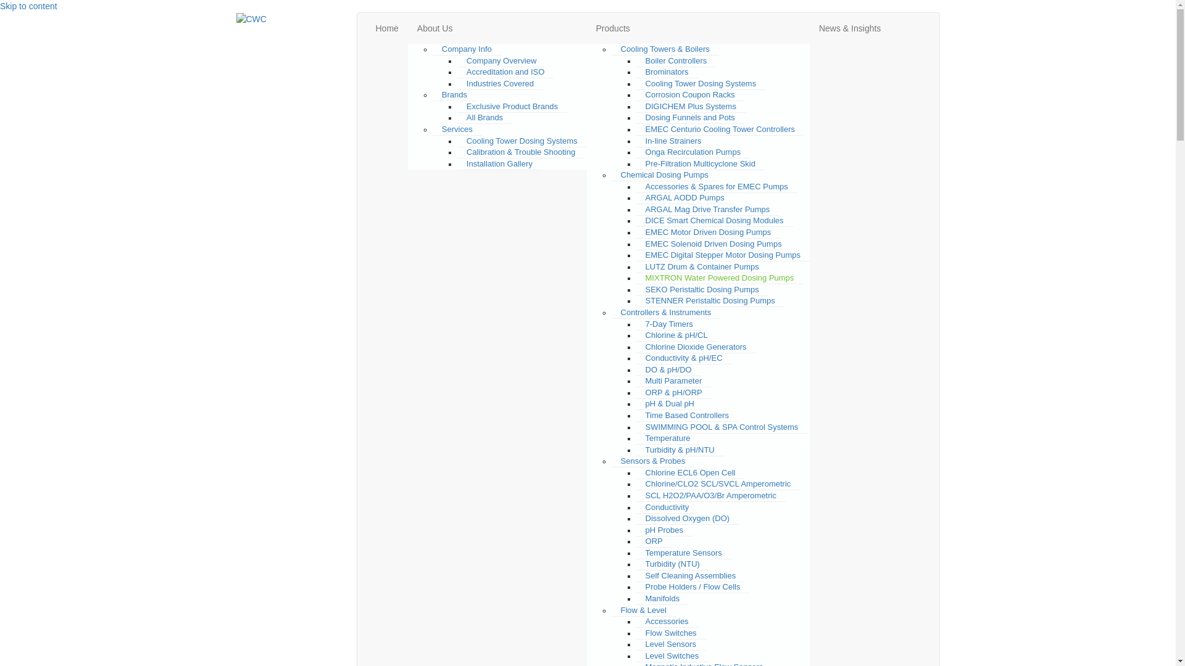 The width and height of the screenshot is (1185, 666). What do you see at coordinates (467, 49) in the screenshot?
I see `Company Info` at bounding box center [467, 49].